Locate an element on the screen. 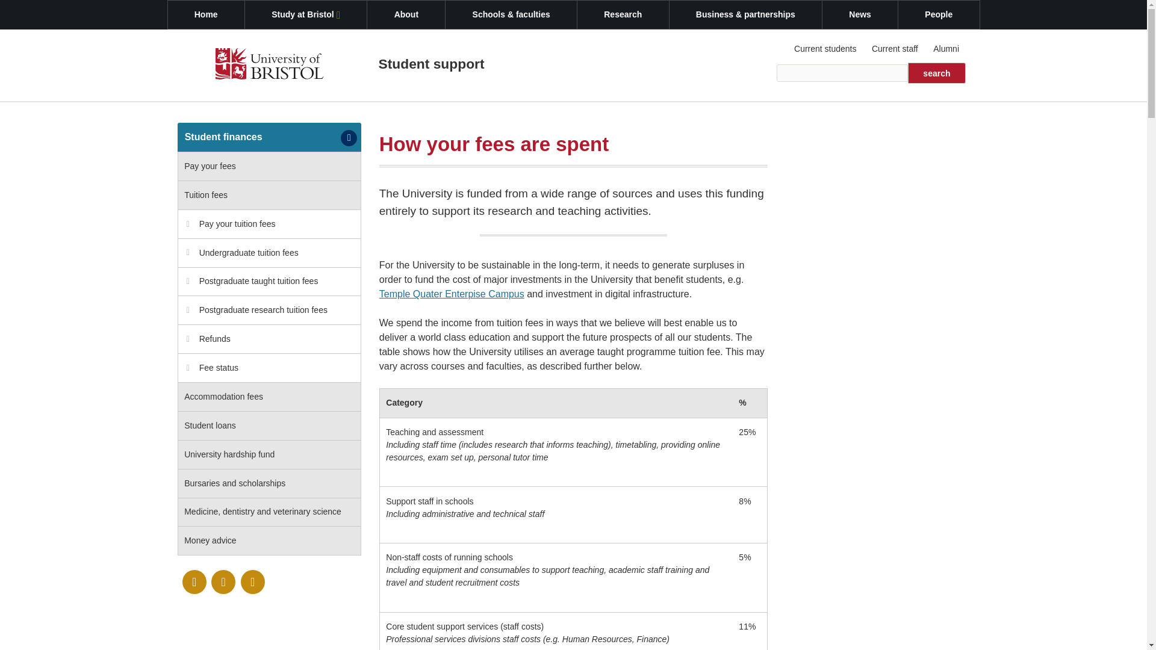 This screenshot has width=1156, height=650. enter search keywords is located at coordinates (843, 73).